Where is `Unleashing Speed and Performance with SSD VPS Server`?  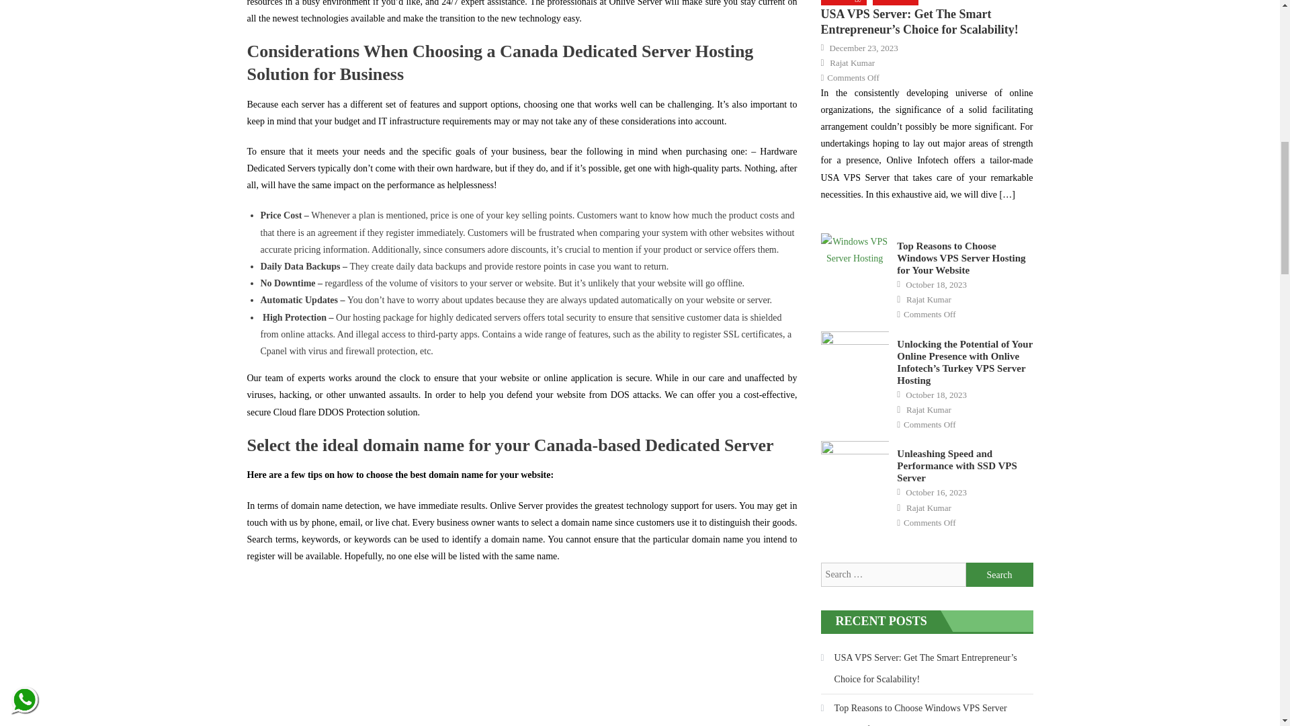
Unleashing Speed and Performance with SSD VPS Server is located at coordinates (855, 465).